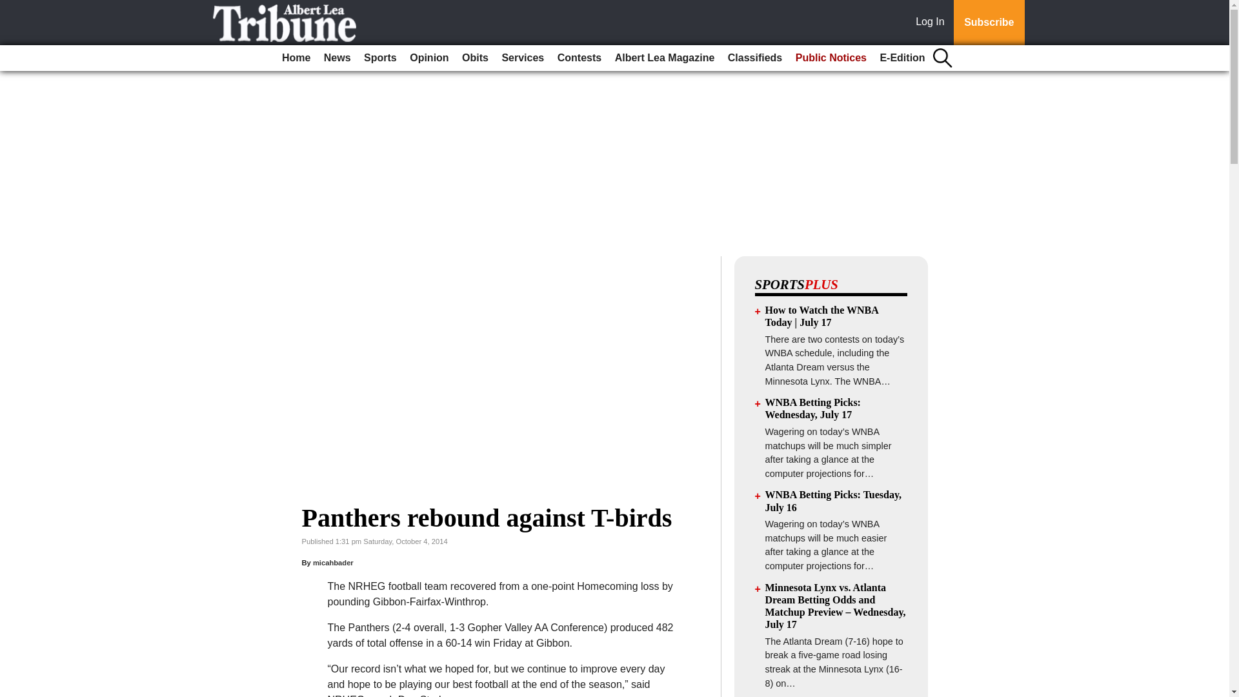 Image resolution: width=1239 pixels, height=697 pixels. I want to click on News, so click(337, 58).